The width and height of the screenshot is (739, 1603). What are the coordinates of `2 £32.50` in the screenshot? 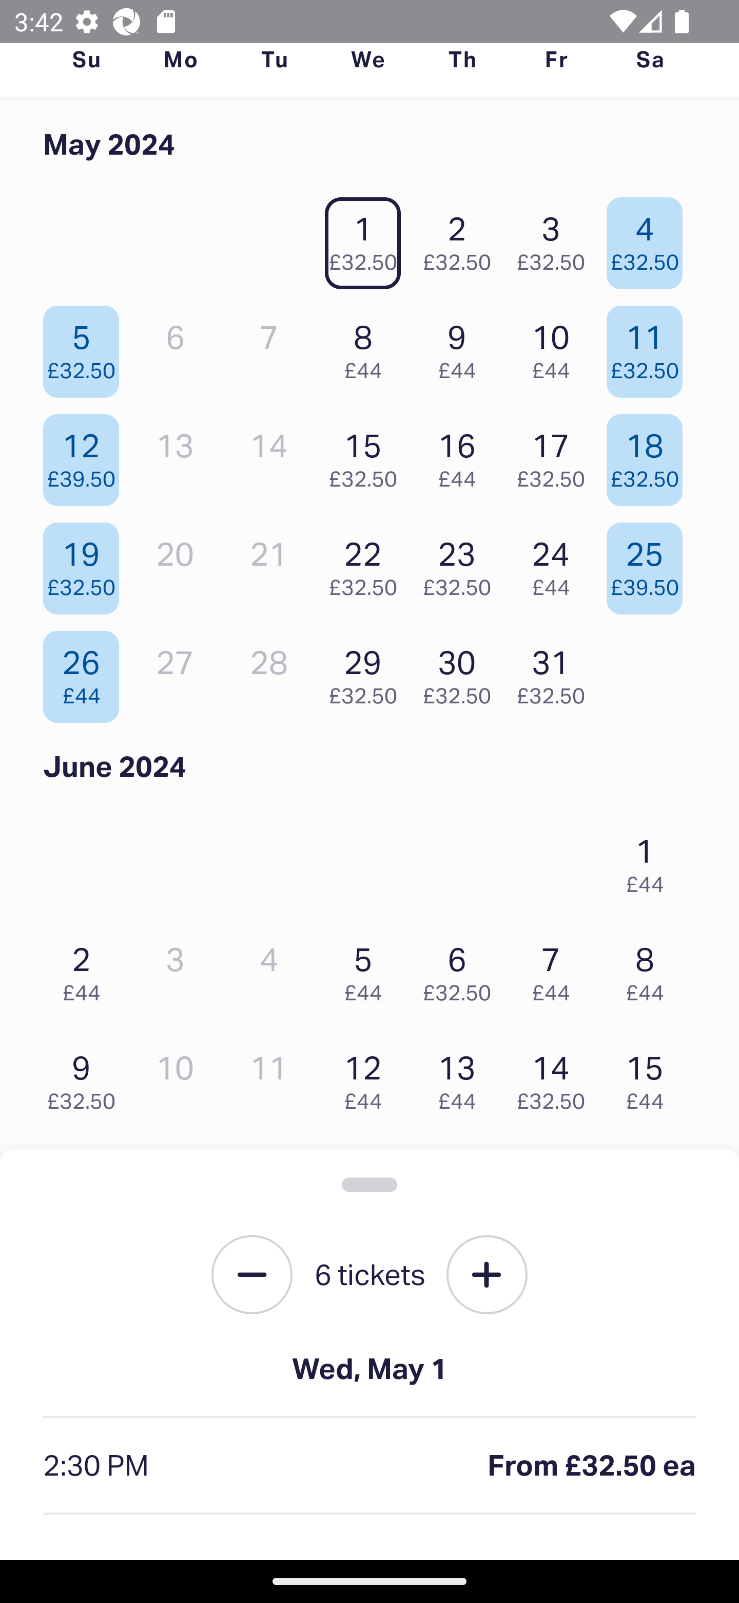 It's located at (462, 238).